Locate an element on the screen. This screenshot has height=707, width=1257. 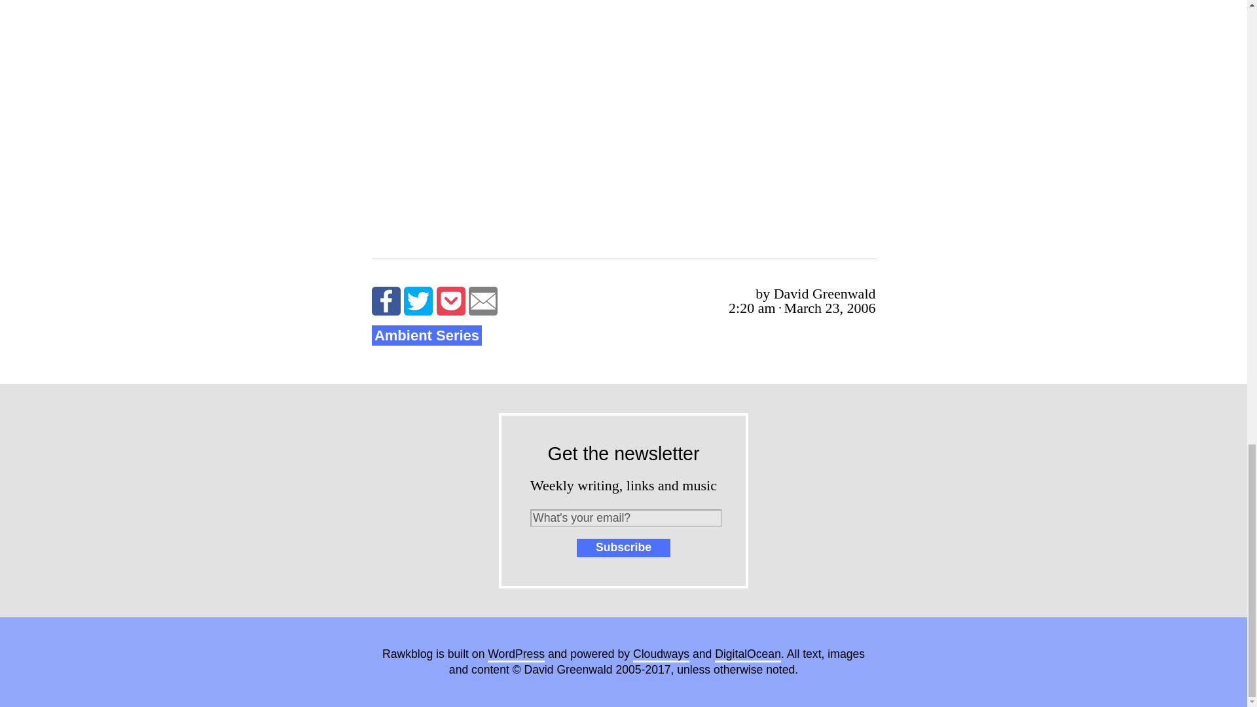
Subscribe is located at coordinates (623, 547).